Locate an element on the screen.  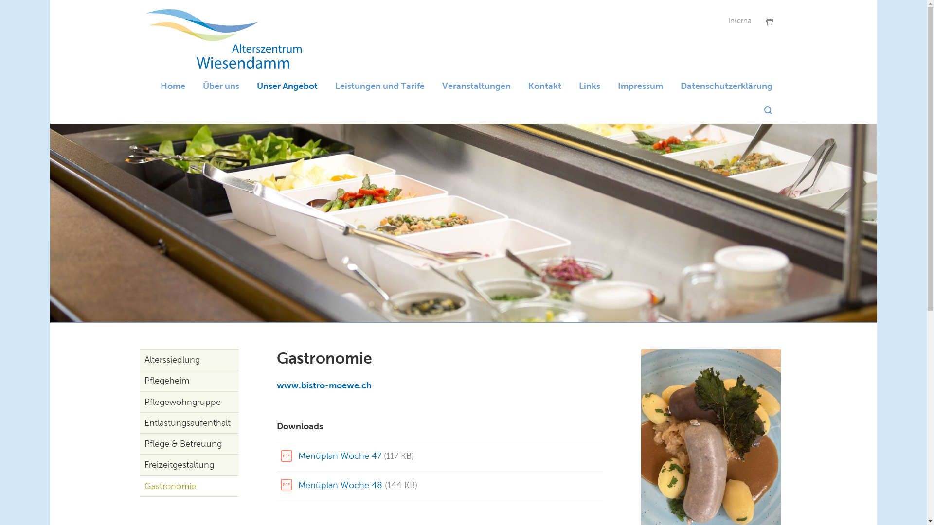
Kontakt is located at coordinates (545, 86).